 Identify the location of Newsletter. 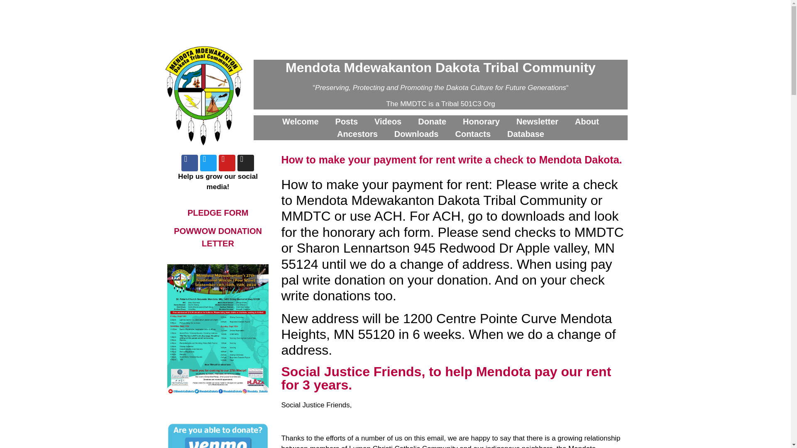
(537, 121).